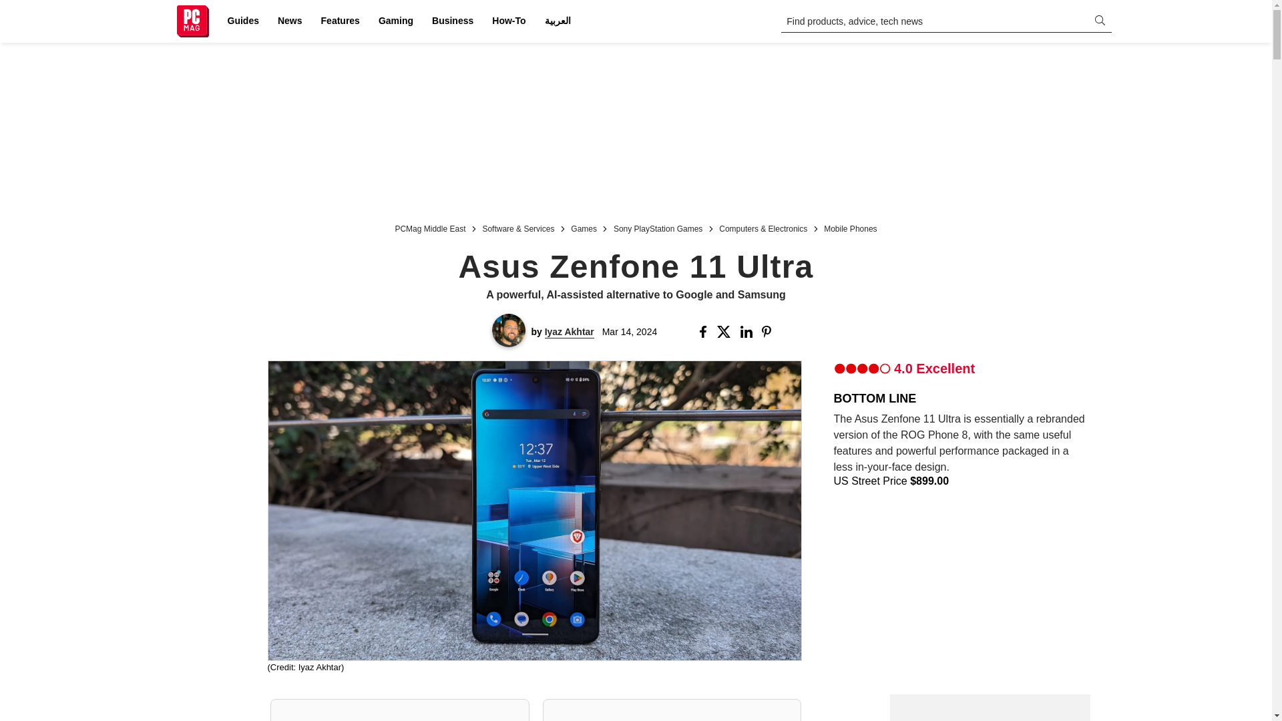  I want to click on Guides, so click(243, 21).